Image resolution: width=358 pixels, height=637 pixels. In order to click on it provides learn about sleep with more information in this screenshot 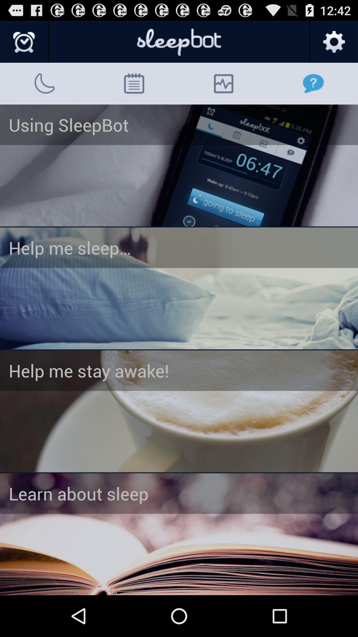, I will do `click(179, 534)`.